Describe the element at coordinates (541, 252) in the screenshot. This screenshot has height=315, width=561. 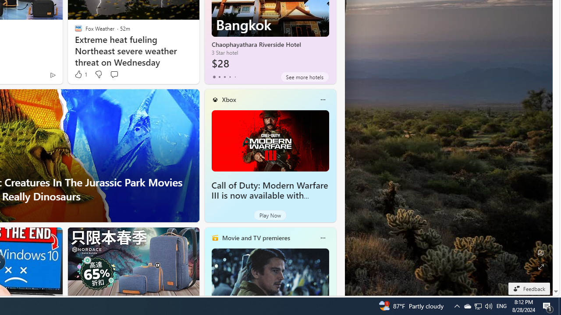
I see `Edit Background` at that location.